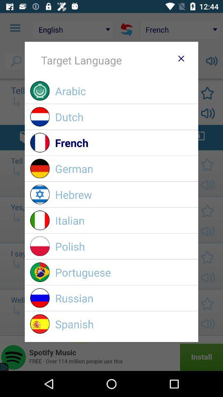  Describe the element at coordinates (124, 117) in the screenshot. I see `flip until the dutch` at that location.